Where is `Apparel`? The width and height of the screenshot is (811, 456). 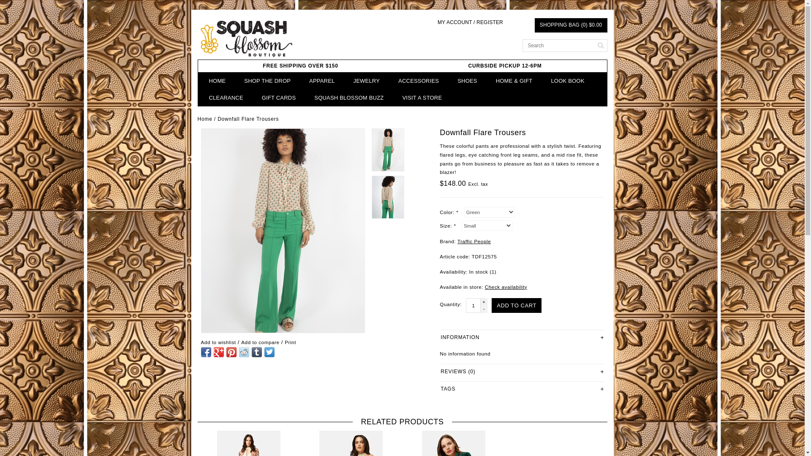 Apparel is located at coordinates (322, 81).